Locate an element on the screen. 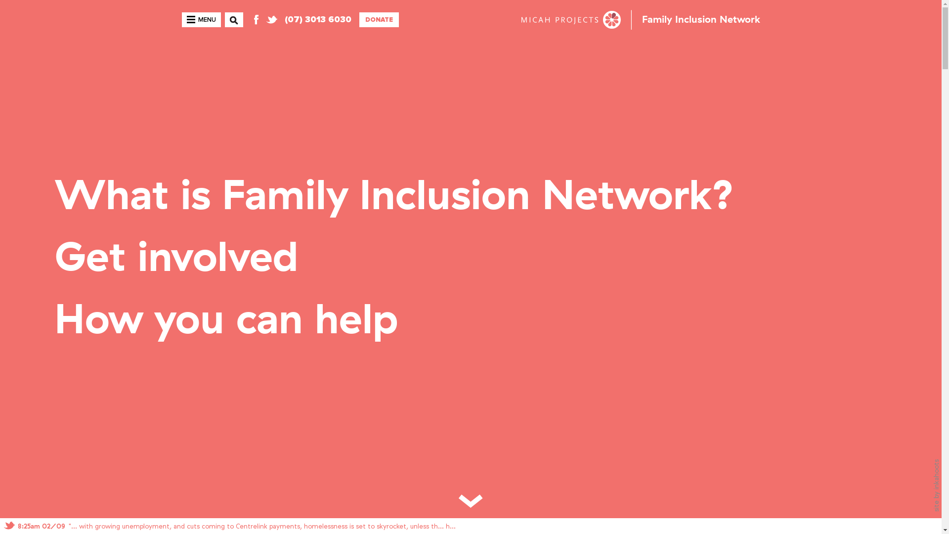  Twitter is located at coordinates (271, 20).